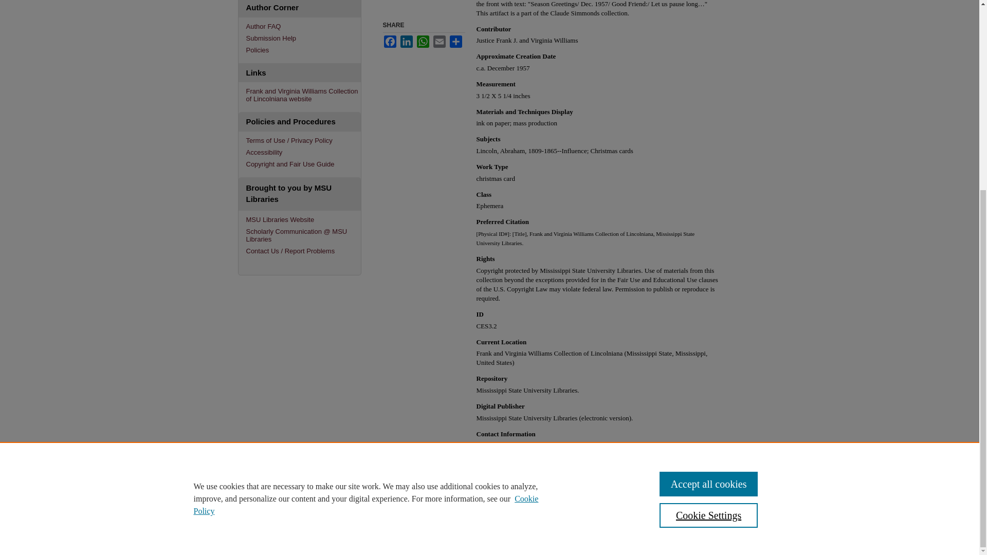  What do you see at coordinates (303, 164) in the screenshot?
I see `Copyright and Fair Use Guide` at bounding box center [303, 164].